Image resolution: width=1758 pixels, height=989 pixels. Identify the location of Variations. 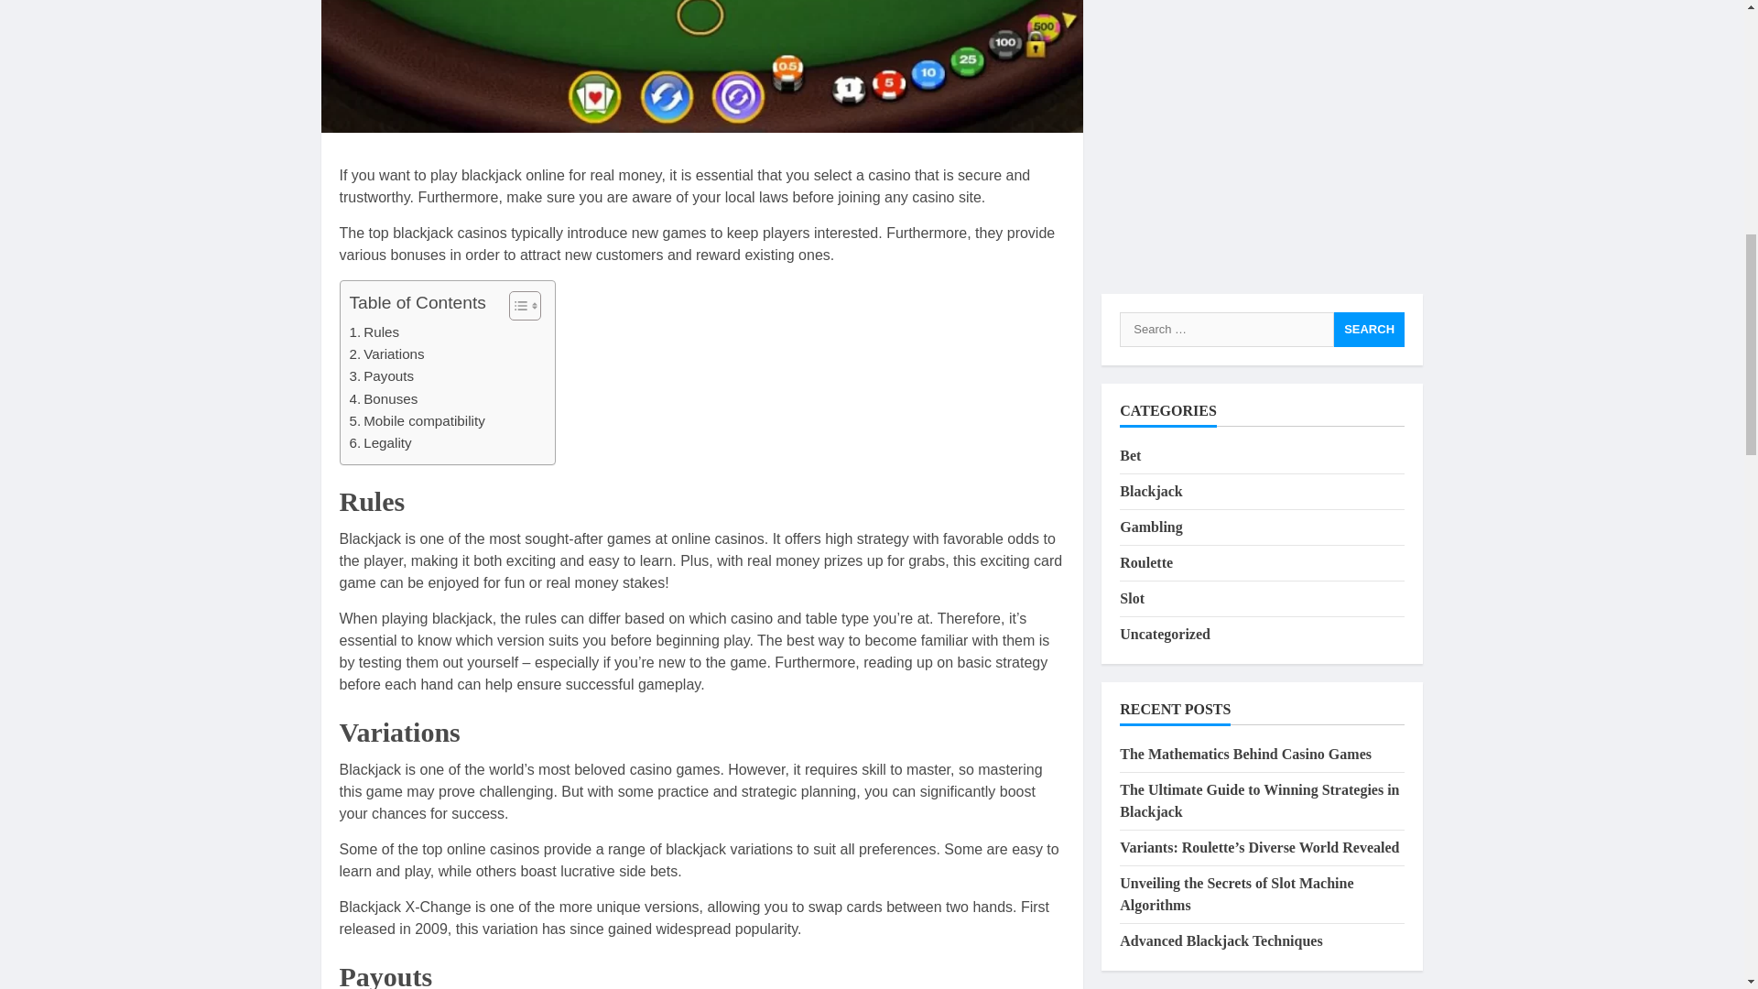
(387, 353).